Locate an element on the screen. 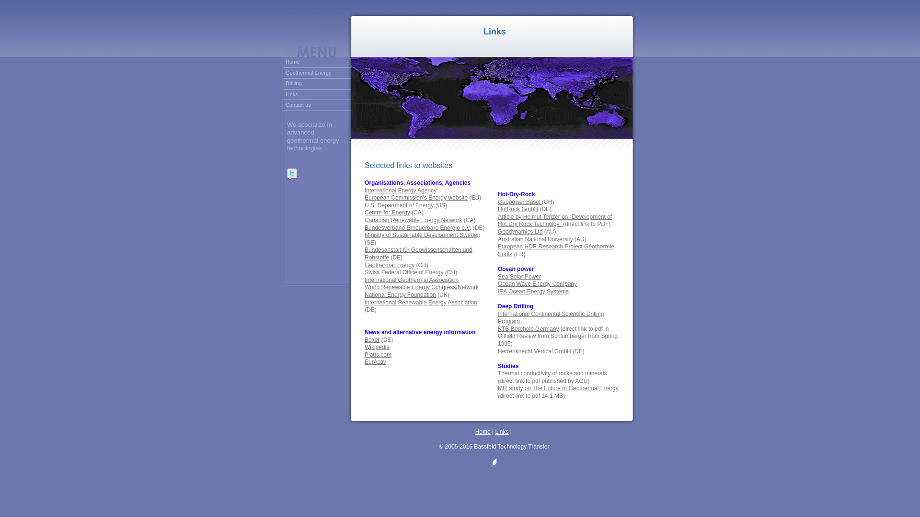 This screenshot has width=920, height=517. Australian National University is located at coordinates (536, 239).